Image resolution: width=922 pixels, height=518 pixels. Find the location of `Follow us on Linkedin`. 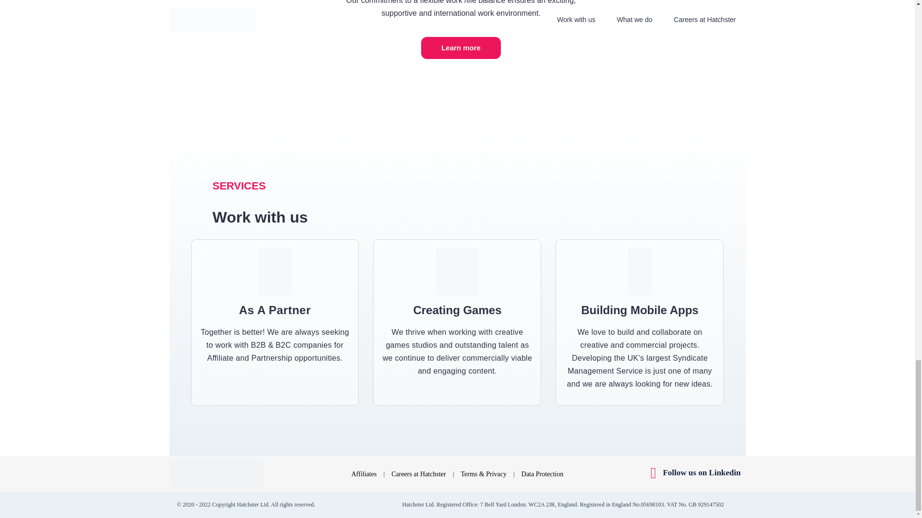

Follow us on Linkedin is located at coordinates (698, 473).